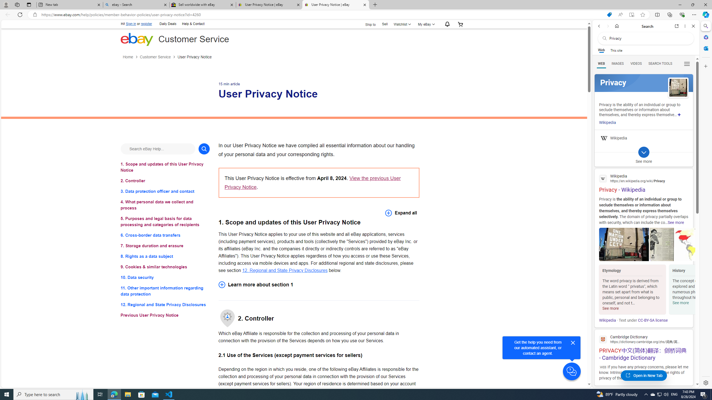  What do you see at coordinates (677, 26) in the screenshot?
I see `Open link in new tab` at bounding box center [677, 26].